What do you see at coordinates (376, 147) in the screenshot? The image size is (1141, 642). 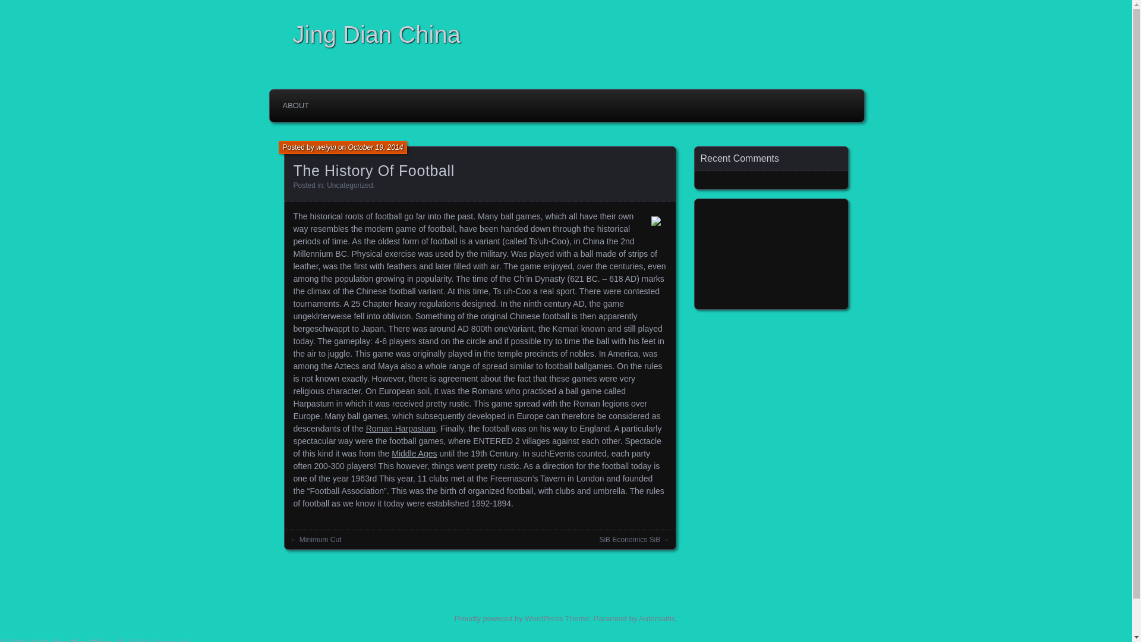 I see `October 19, 2014` at bounding box center [376, 147].